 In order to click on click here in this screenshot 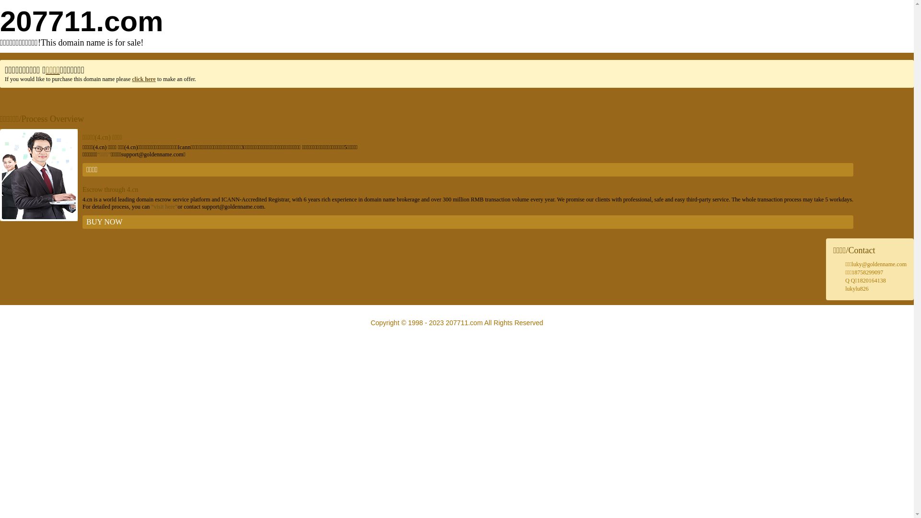, I will do `click(144, 79)`.